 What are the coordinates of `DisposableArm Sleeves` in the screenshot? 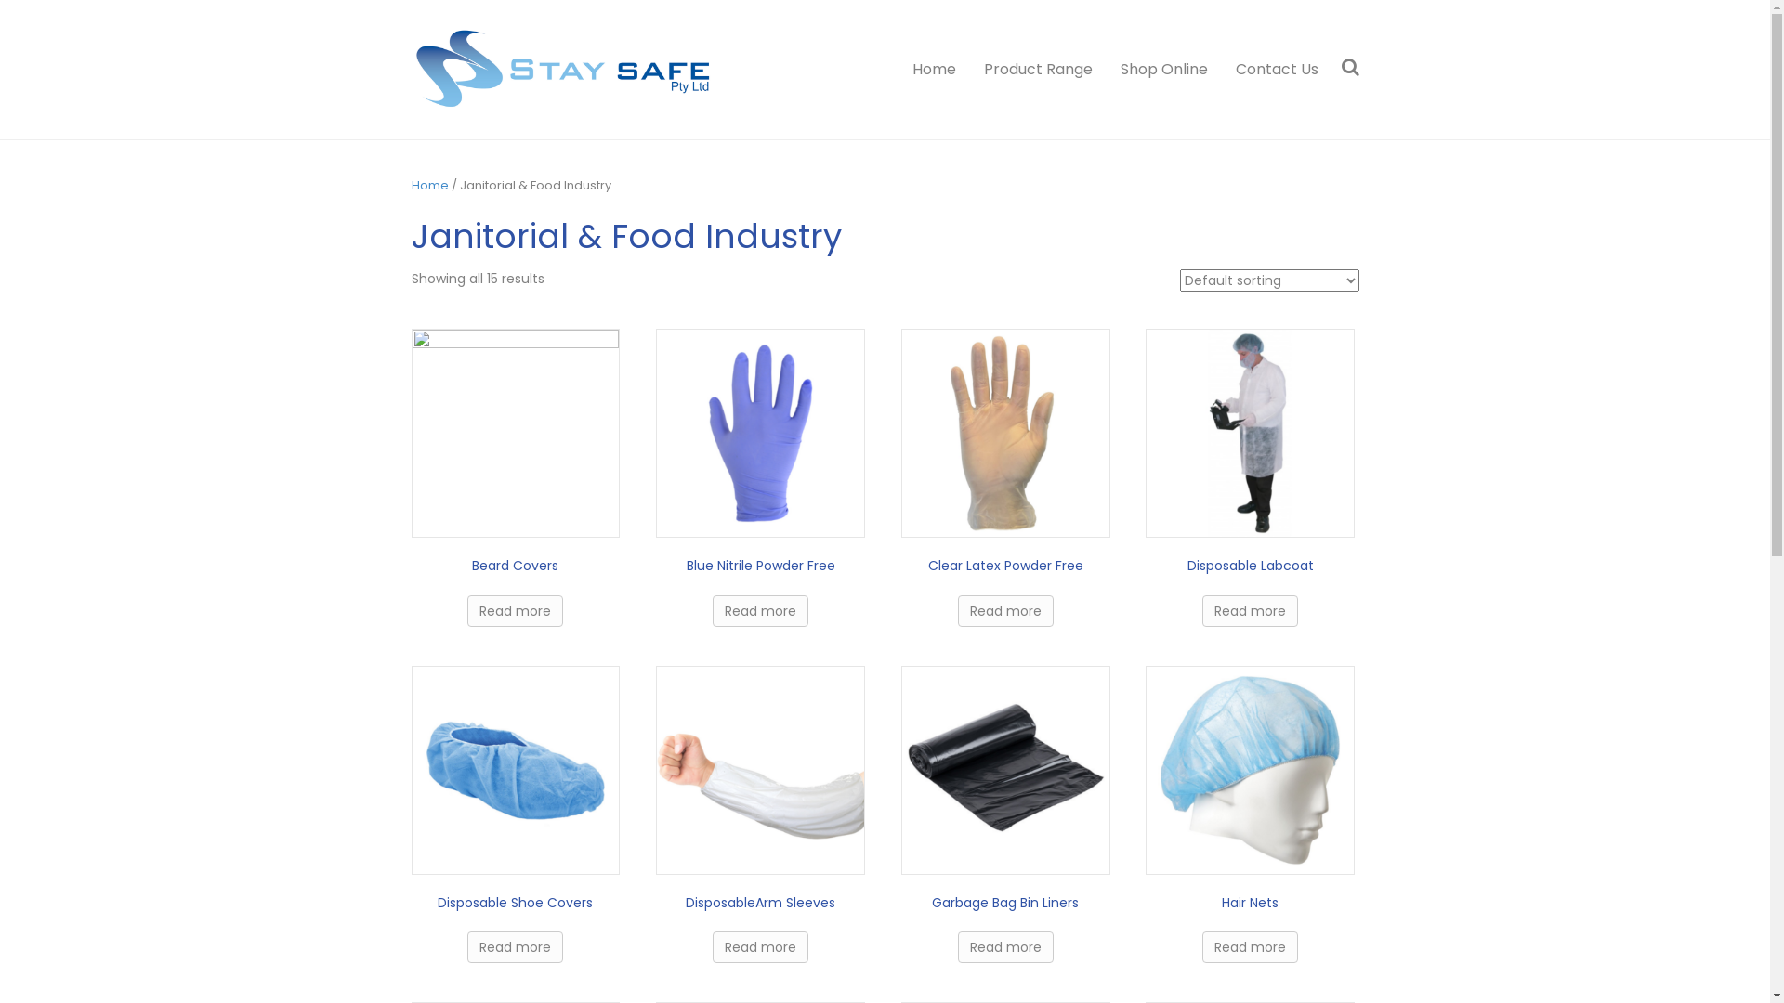 It's located at (760, 812).